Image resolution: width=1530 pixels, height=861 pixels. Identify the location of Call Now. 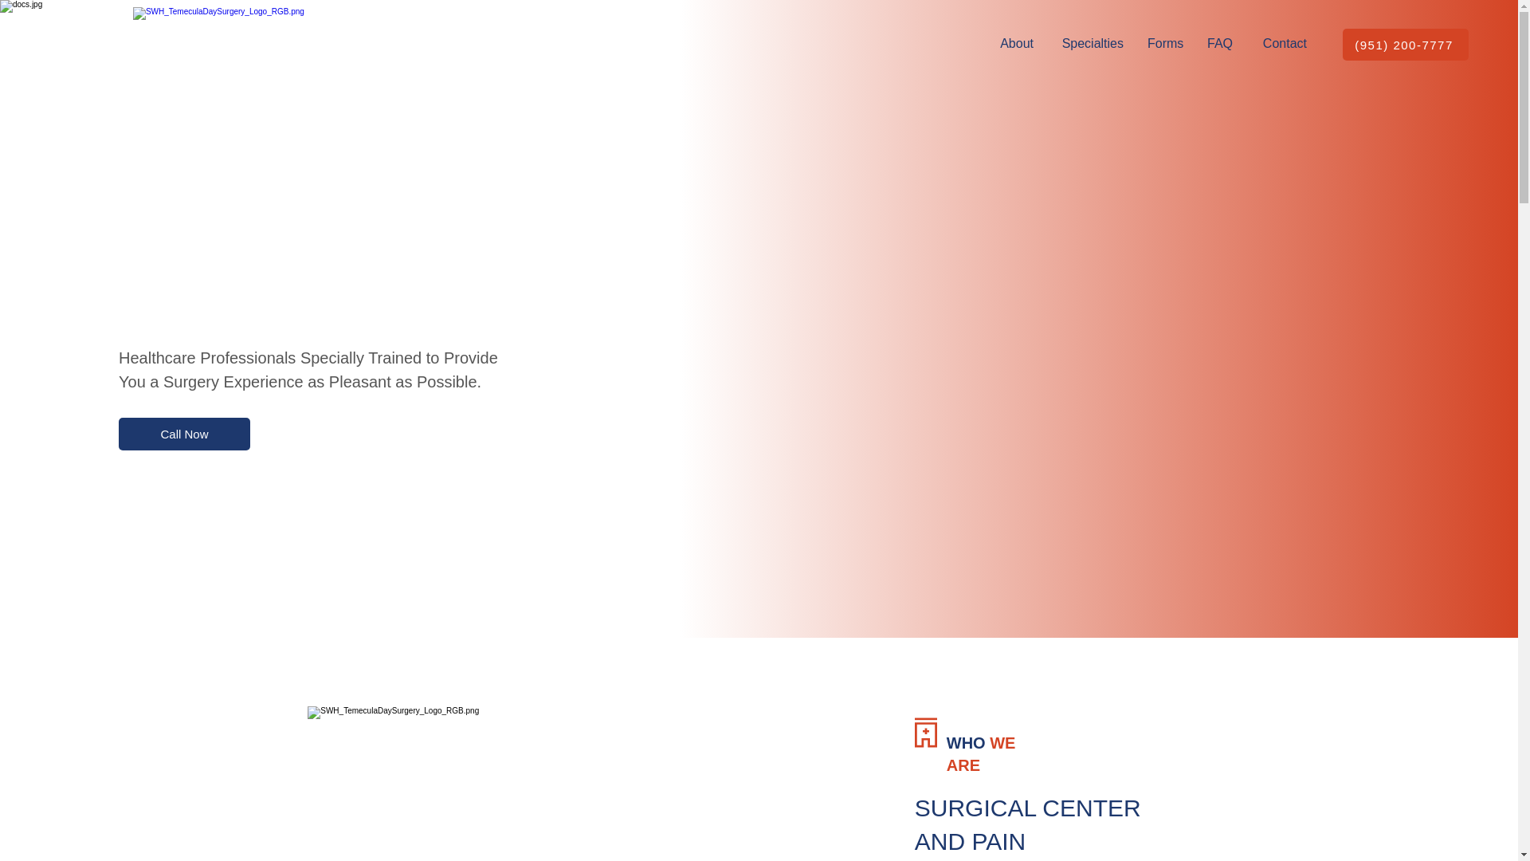
(185, 434).